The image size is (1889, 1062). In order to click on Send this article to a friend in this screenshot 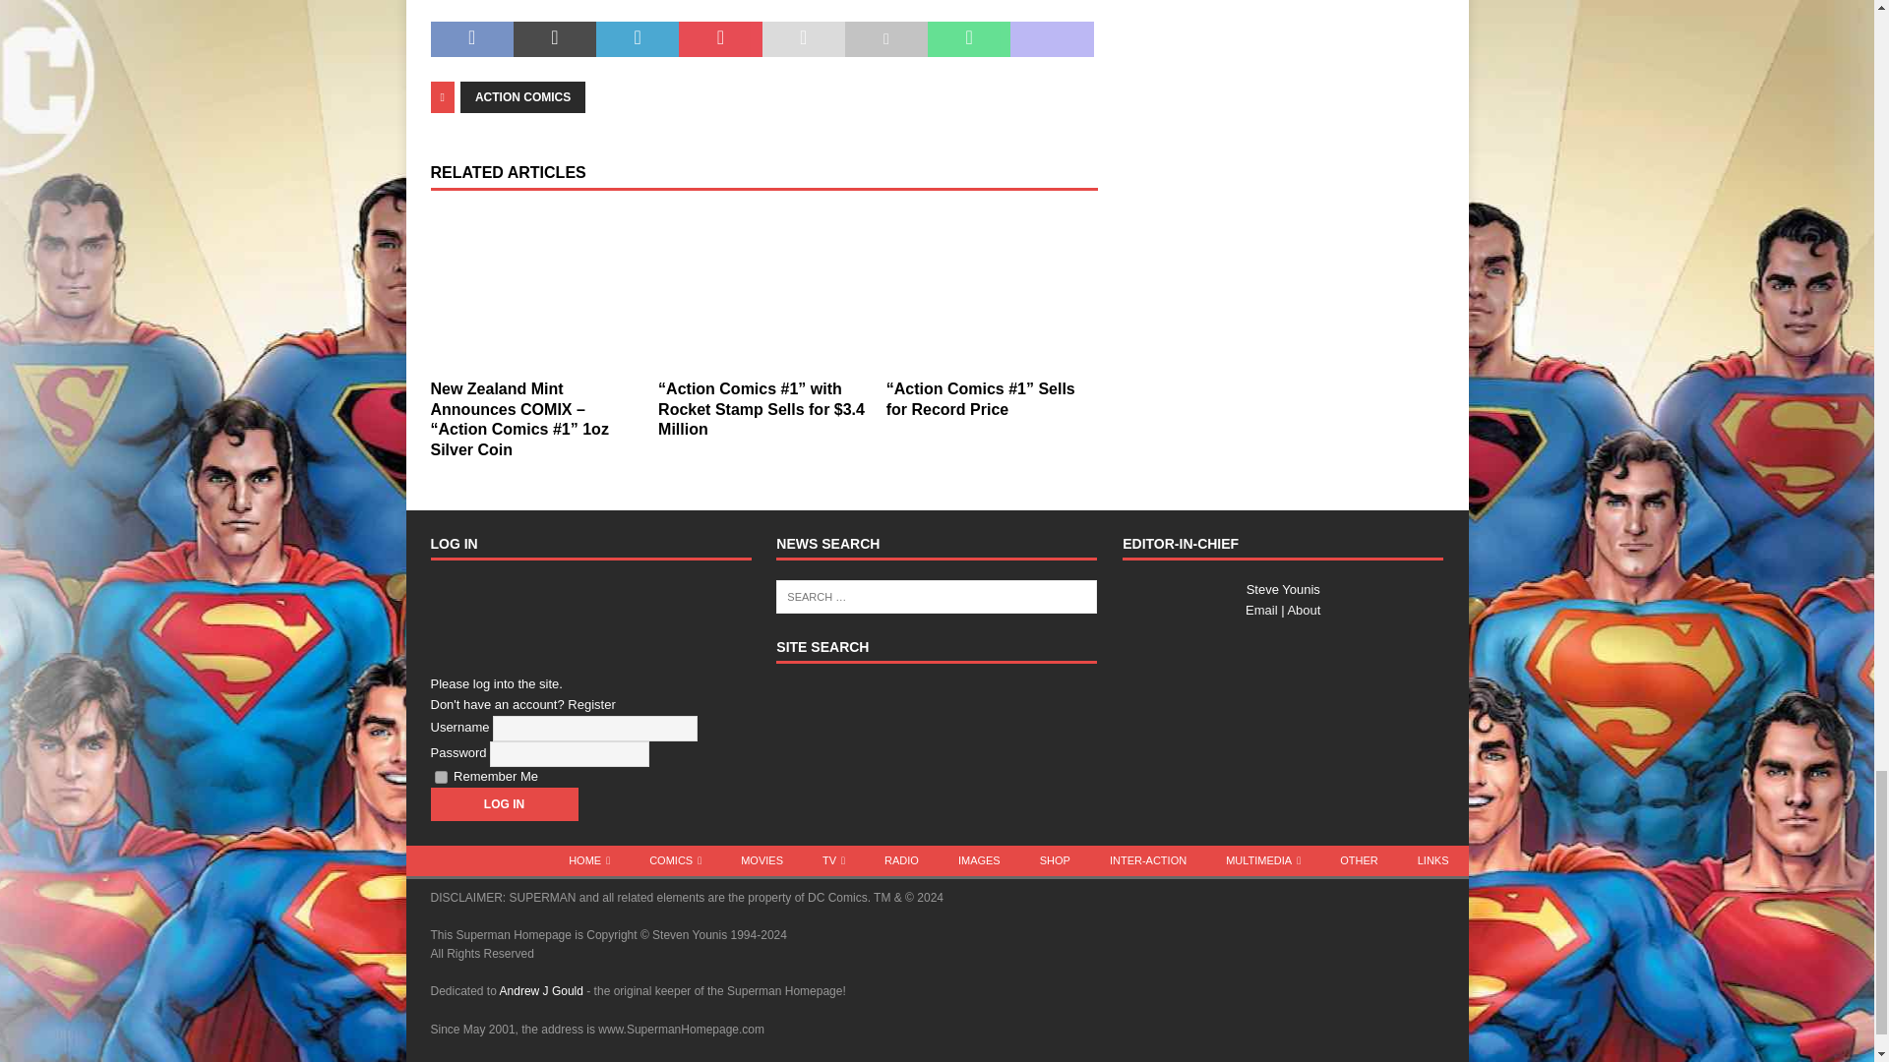, I will do `click(803, 39)`.